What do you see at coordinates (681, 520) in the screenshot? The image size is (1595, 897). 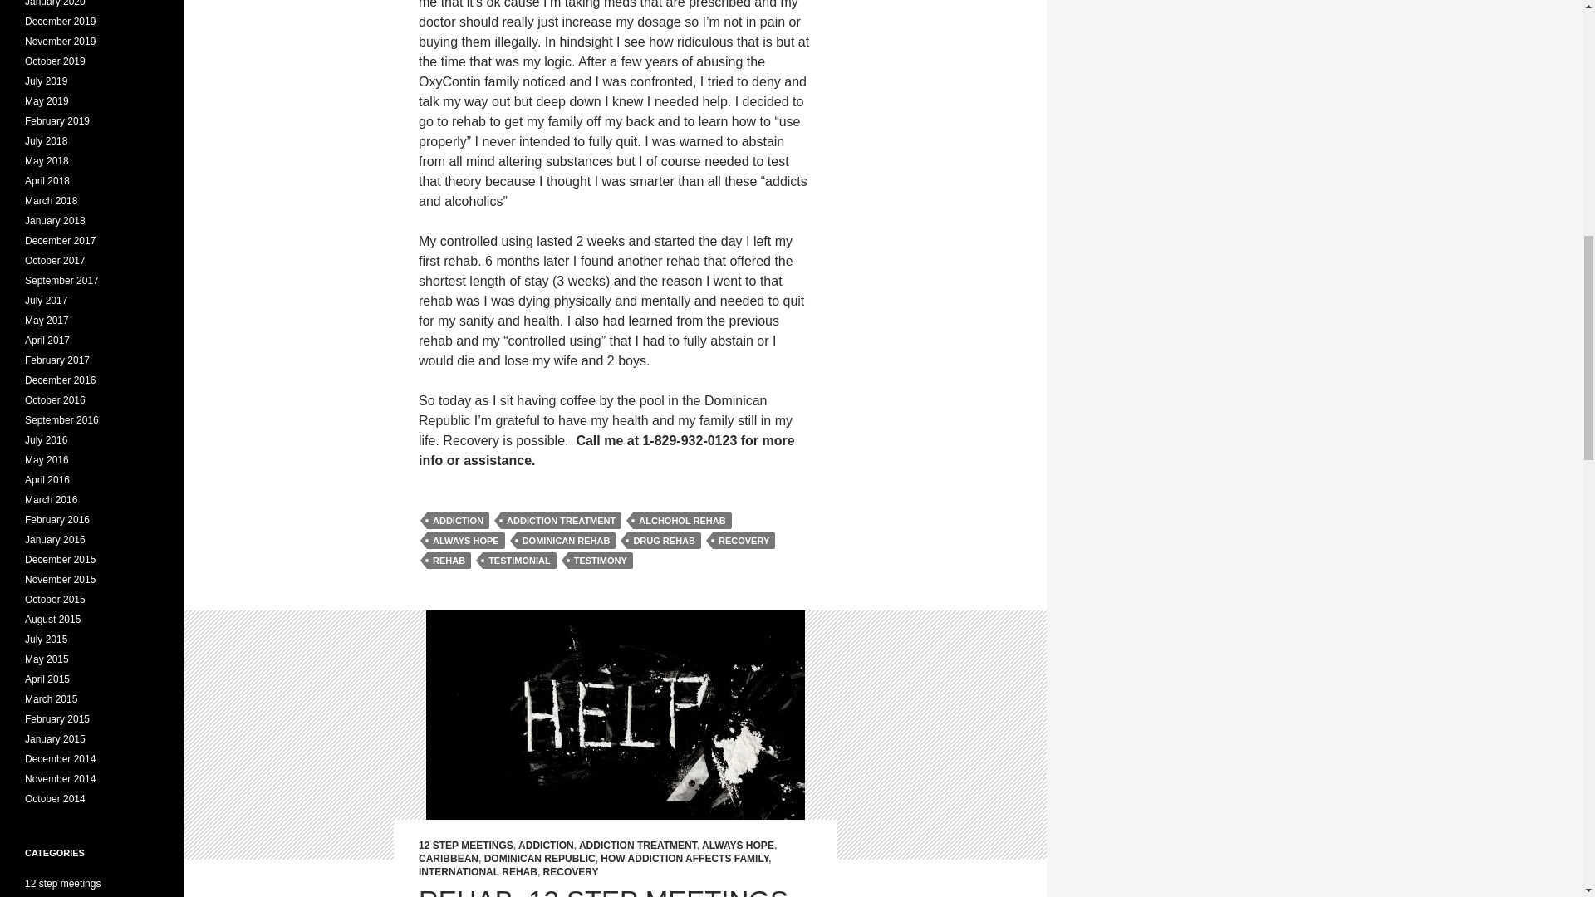 I see `ALCHOHOL REHAB` at bounding box center [681, 520].